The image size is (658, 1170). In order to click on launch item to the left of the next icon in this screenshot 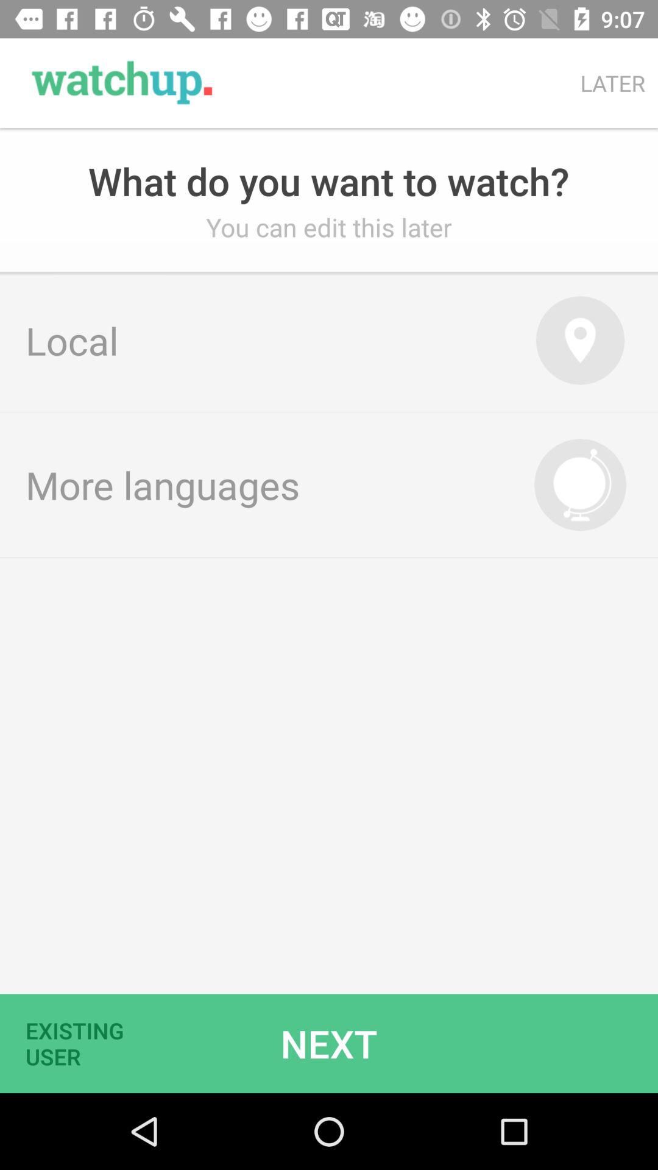, I will do `click(82, 1043)`.